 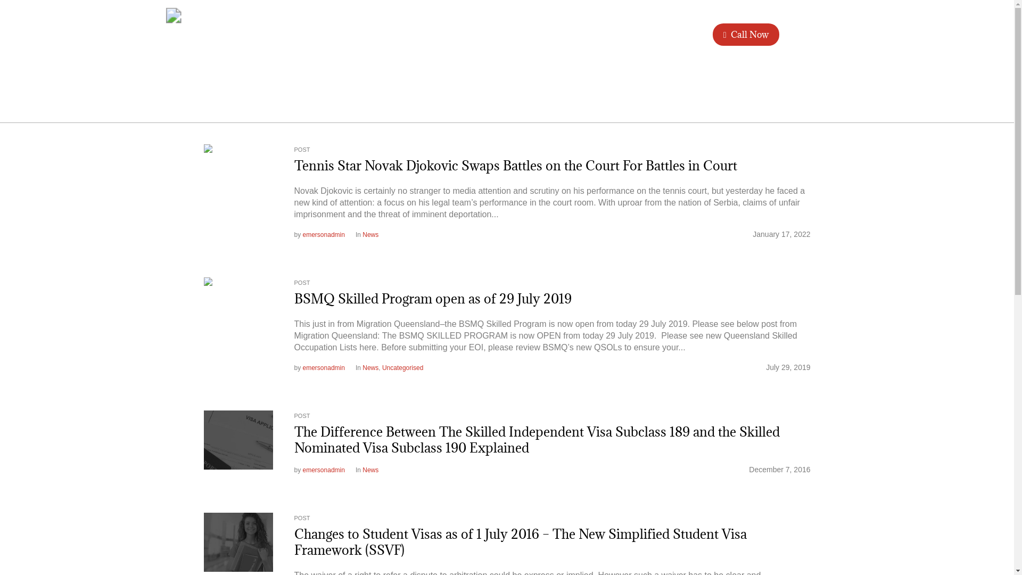 I want to click on About, so click(x=471, y=34).